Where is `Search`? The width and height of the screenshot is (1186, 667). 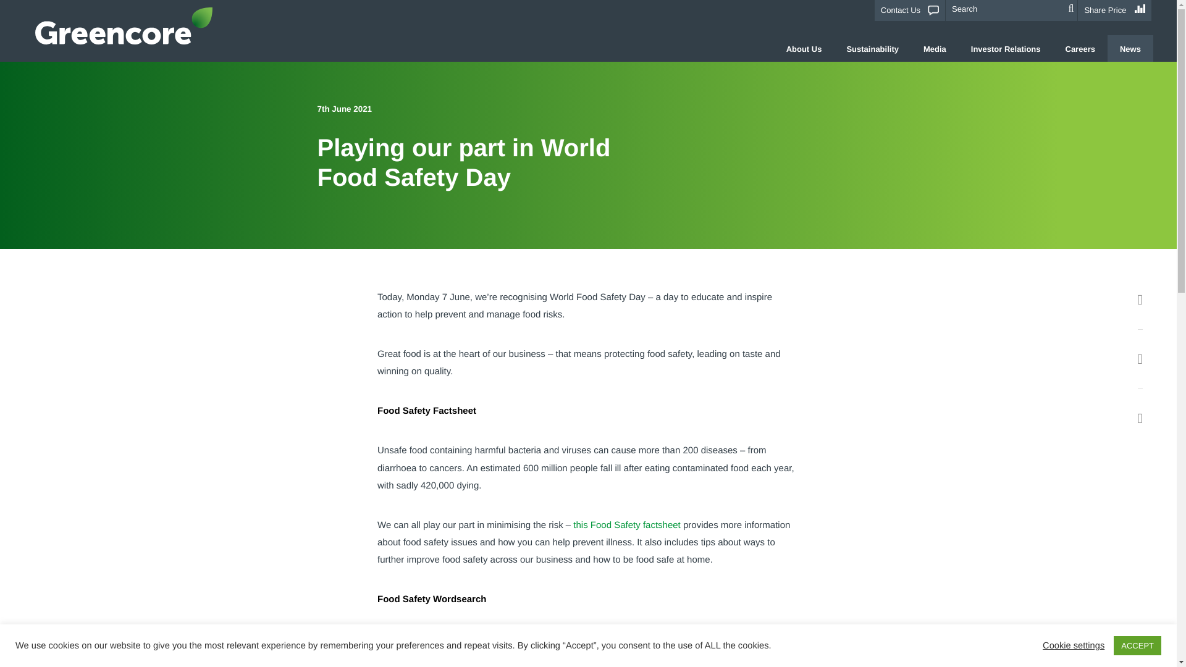
Search is located at coordinates (1071, 9).